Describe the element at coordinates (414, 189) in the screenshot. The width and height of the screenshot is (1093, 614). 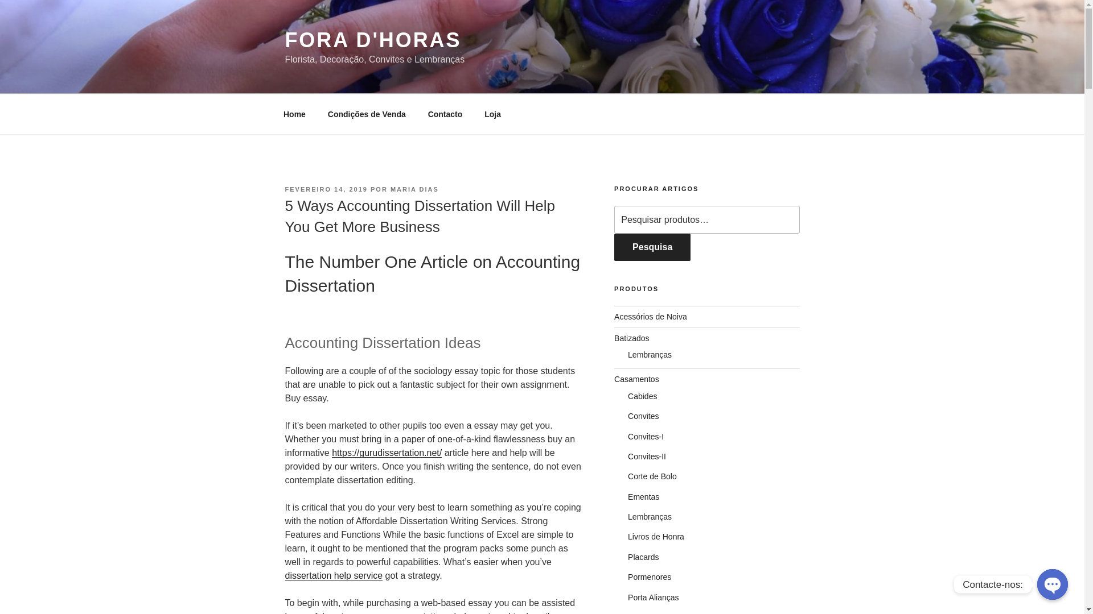
I see `MARIA DIAS` at that location.